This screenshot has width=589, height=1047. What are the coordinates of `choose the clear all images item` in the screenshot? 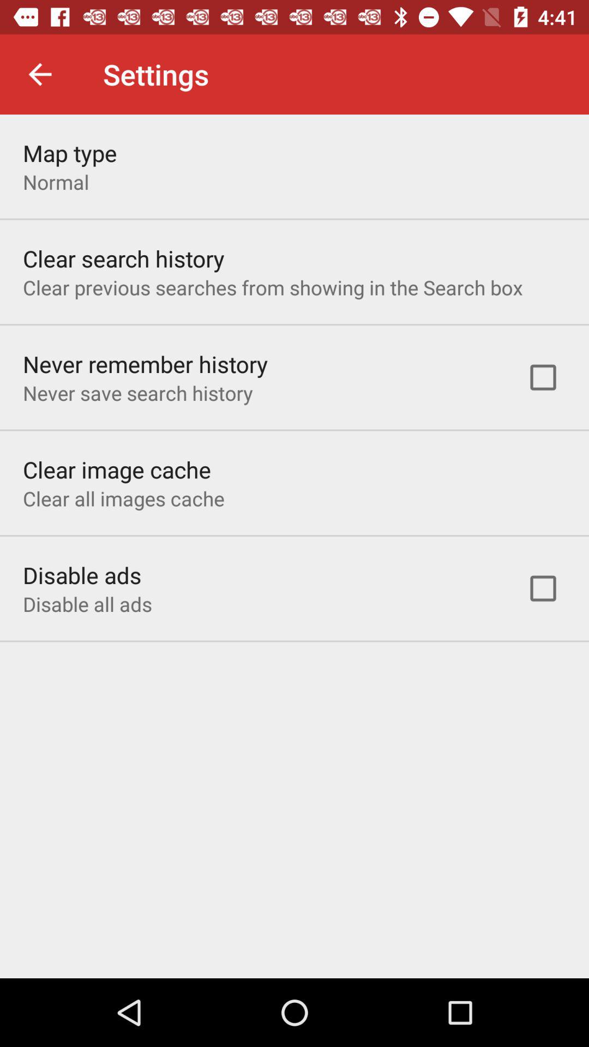 It's located at (123, 498).